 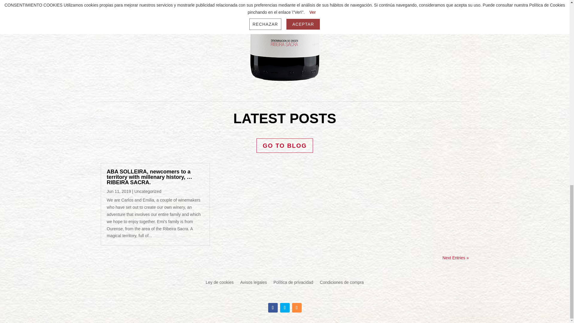 What do you see at coordinates (342, 284) in the screenshot?
I see `Condiciones de compra` at bounding box center [342, 284].